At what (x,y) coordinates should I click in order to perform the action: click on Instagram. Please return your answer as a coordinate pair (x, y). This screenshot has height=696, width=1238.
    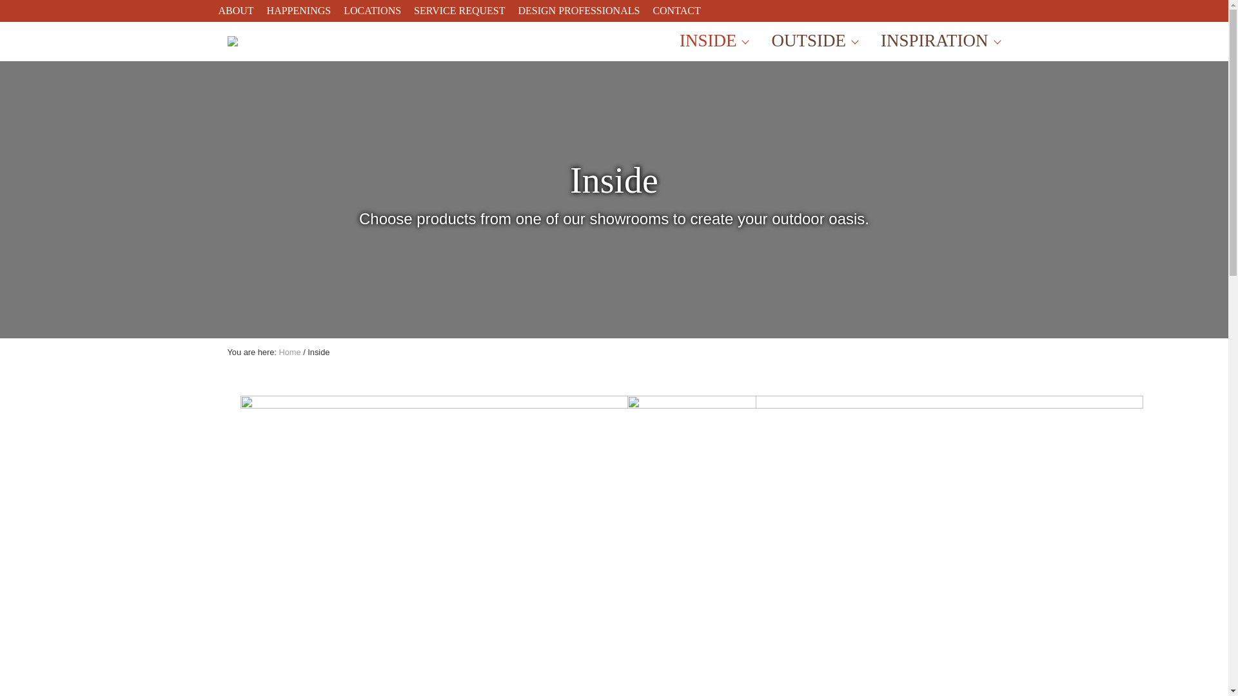
    Looking at the image, I should click on (954, 10).